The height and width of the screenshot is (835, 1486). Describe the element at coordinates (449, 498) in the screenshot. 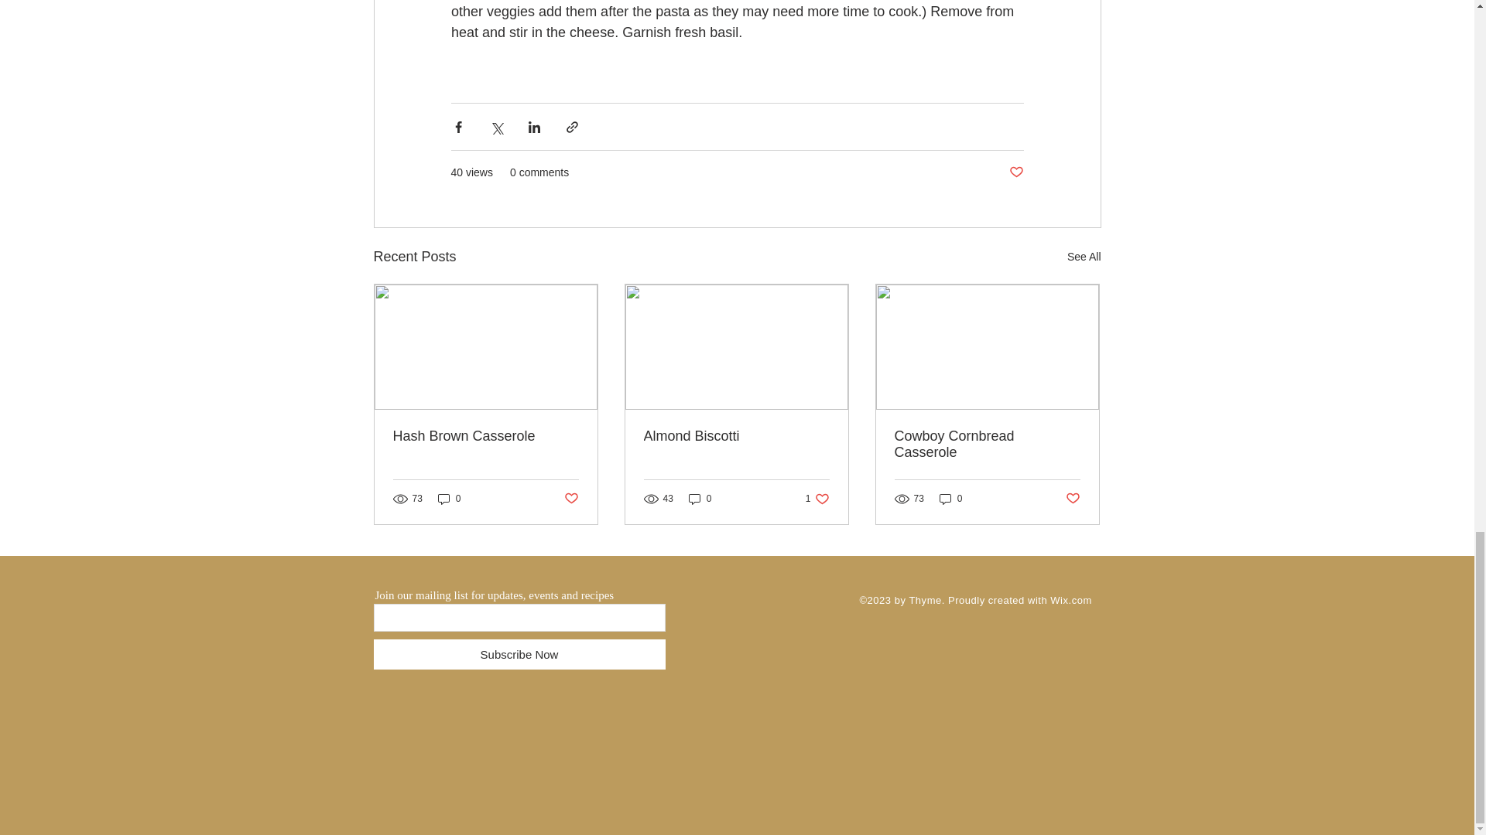

I see `0` at that location.